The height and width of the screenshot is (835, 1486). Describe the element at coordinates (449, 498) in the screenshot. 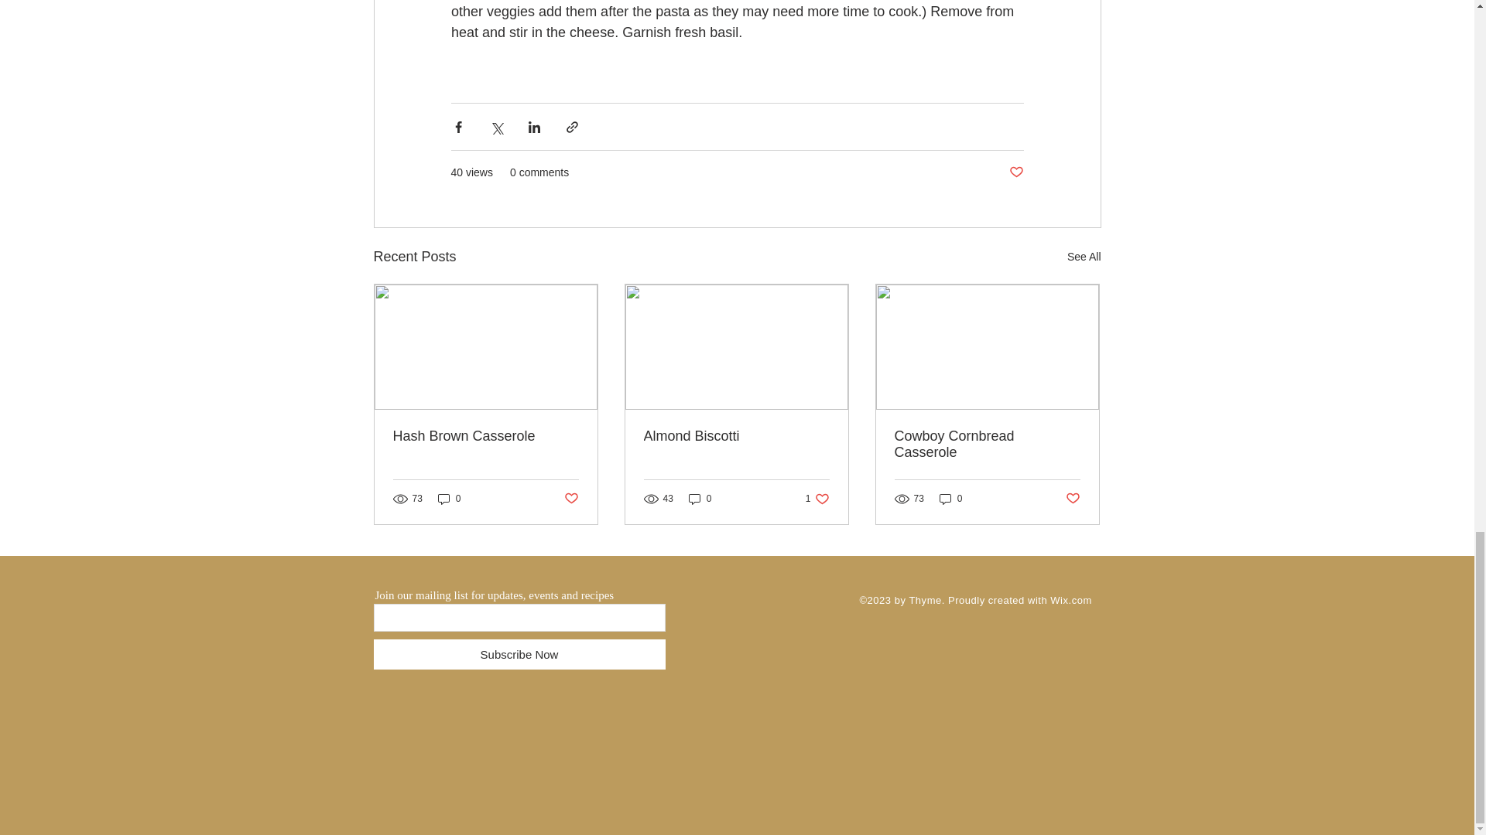

I see `0` at that location.